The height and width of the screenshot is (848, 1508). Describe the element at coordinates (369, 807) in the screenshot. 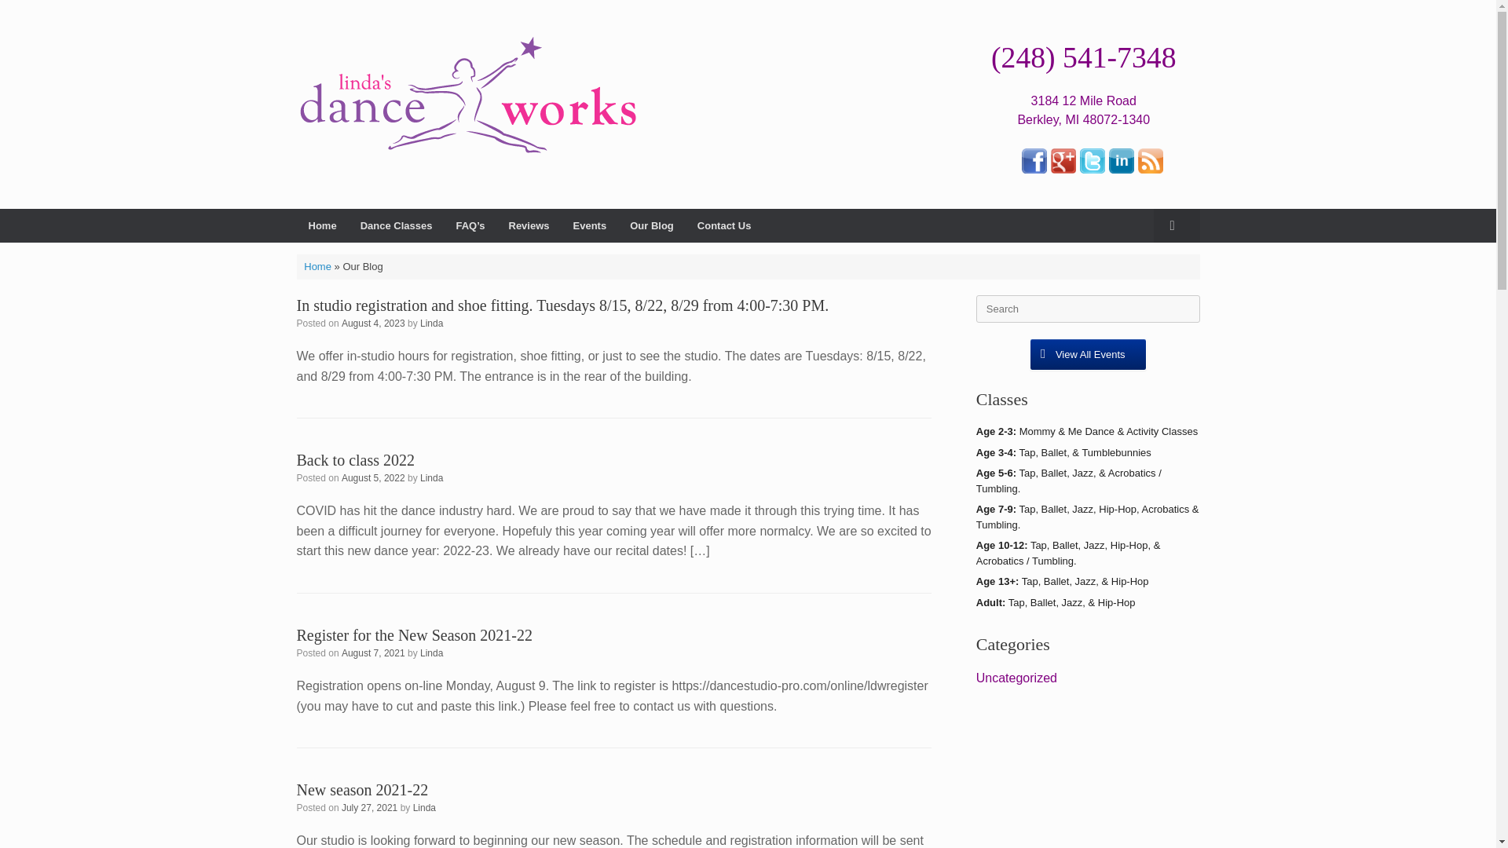

I see `2:21 pm` at that location.